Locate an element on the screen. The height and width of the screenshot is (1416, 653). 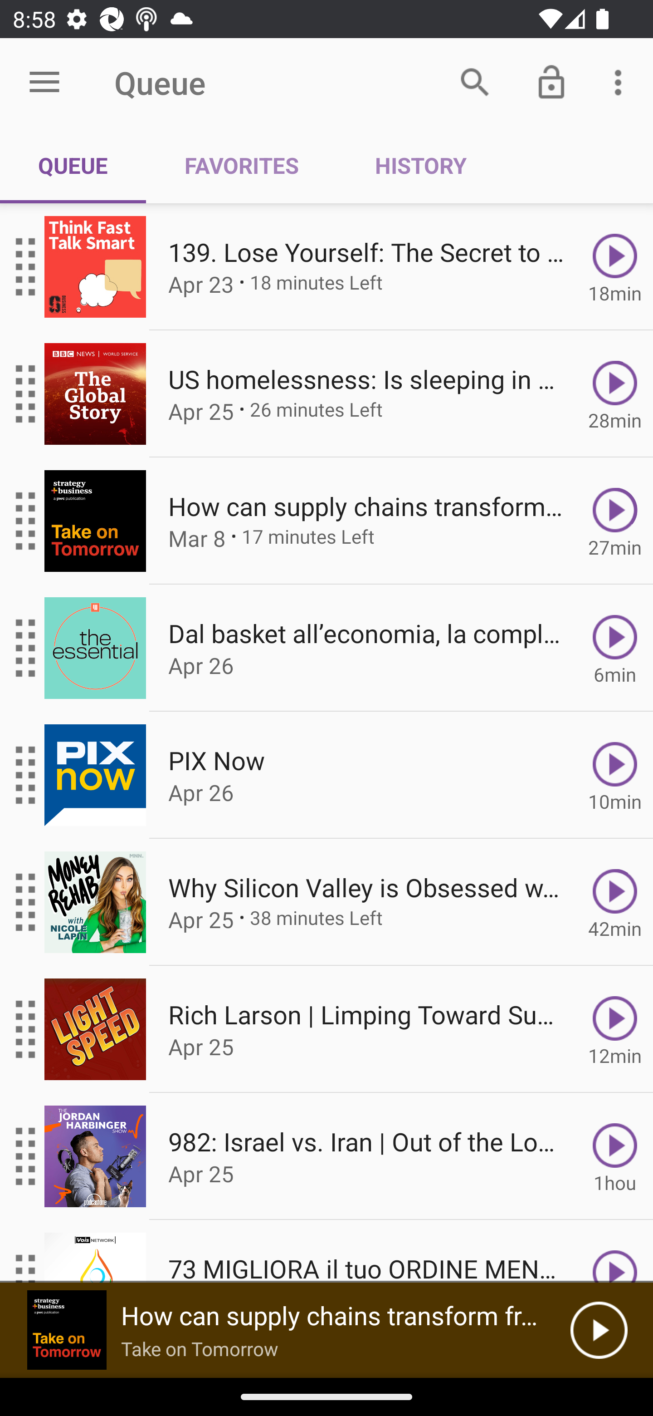
Play 42min is located at coordinates (615, 902).